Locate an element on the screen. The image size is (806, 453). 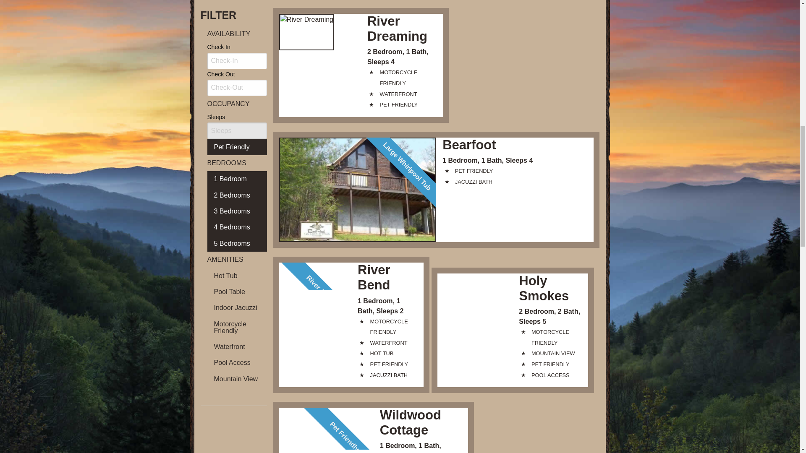
OCCUPANCY is located at coordinates (233, 104).